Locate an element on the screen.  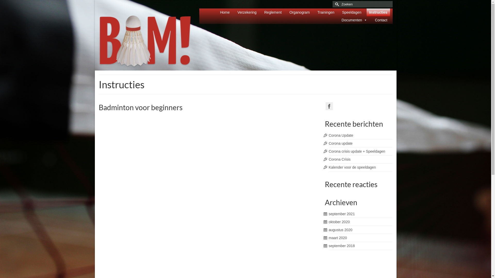
Contact is located at coordinates (381, 20).